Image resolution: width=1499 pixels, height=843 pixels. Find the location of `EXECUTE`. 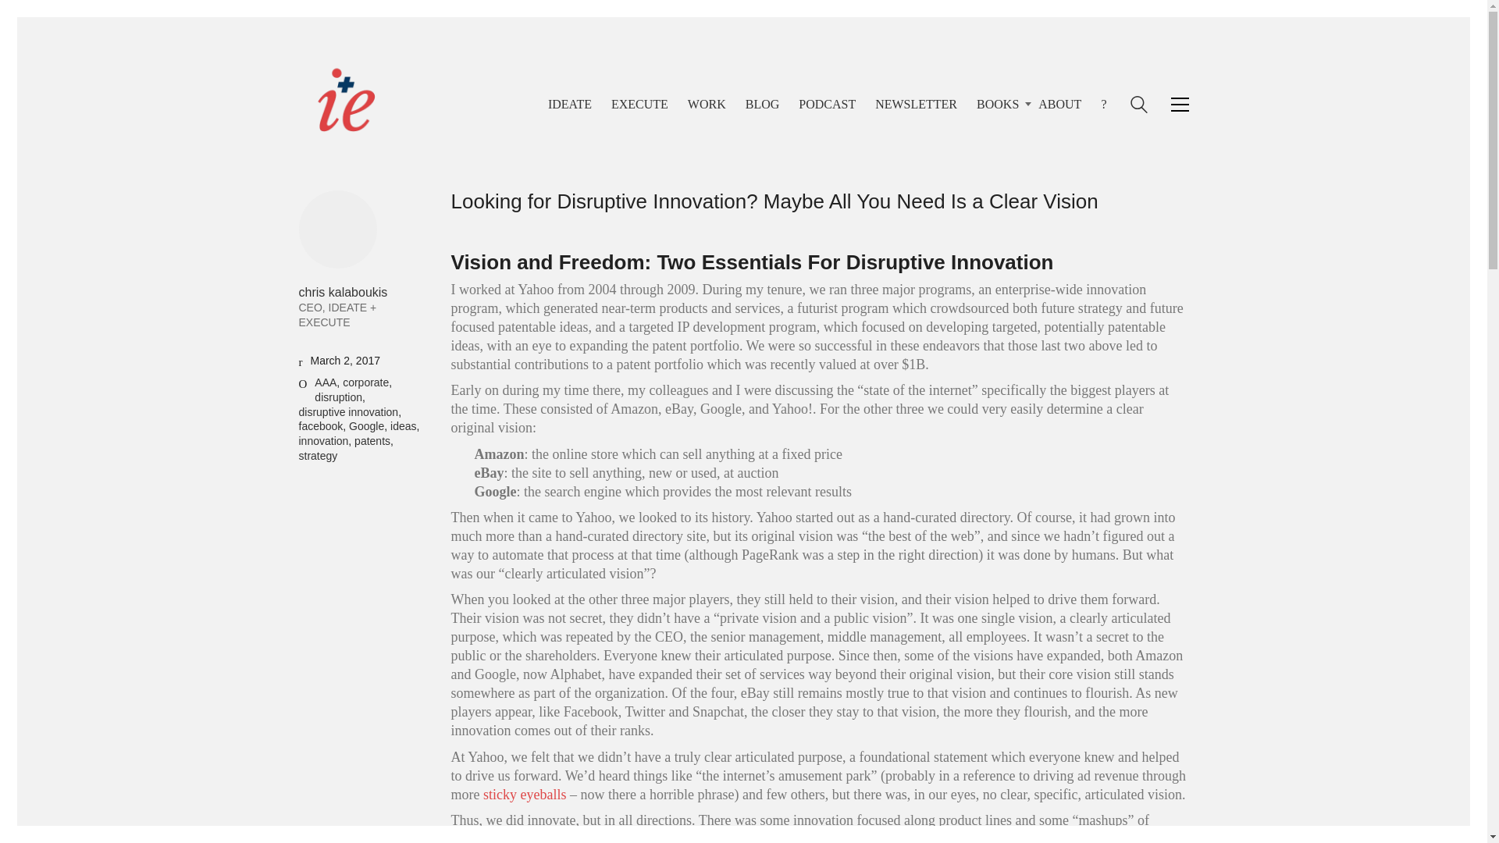

EXECUTE is located at coordinates (640, 104).